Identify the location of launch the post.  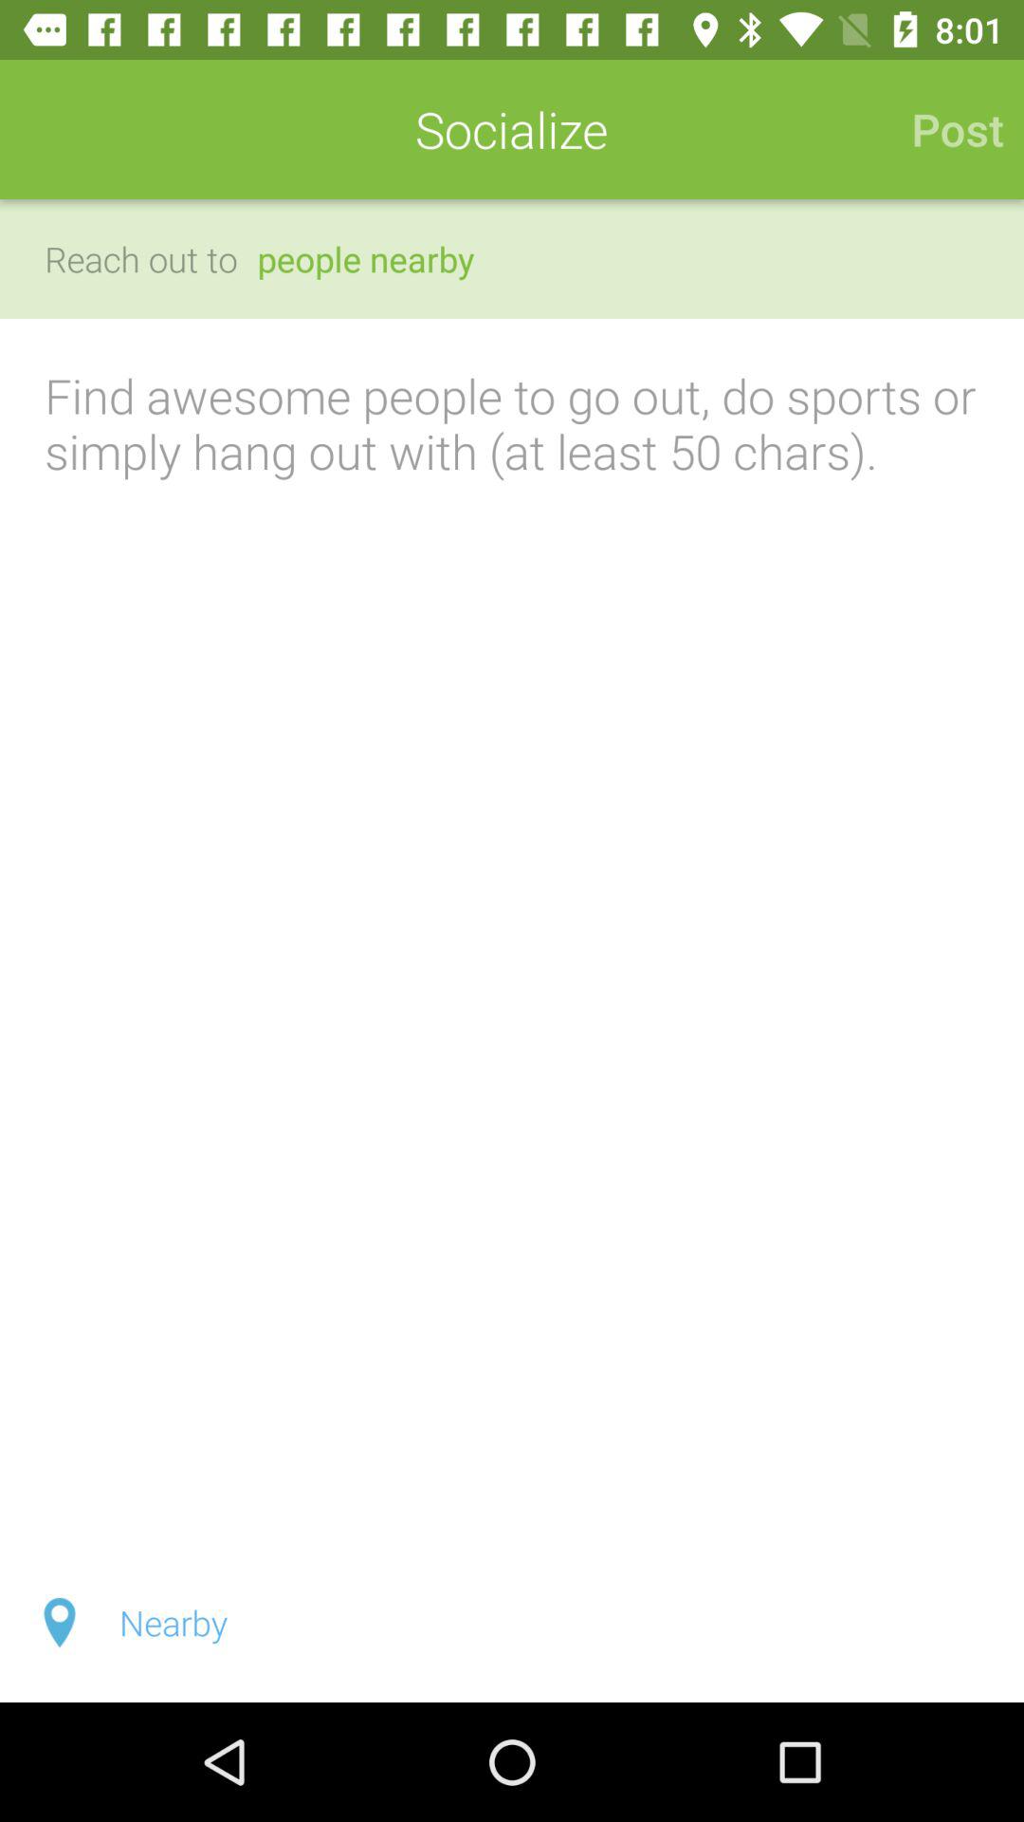
(948, 129).